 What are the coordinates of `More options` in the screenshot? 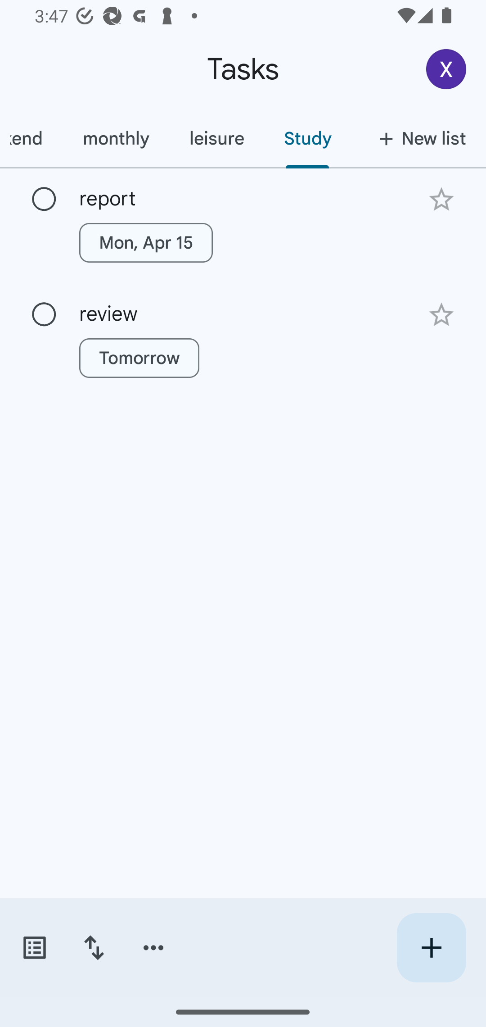 It's located at (153, 948).